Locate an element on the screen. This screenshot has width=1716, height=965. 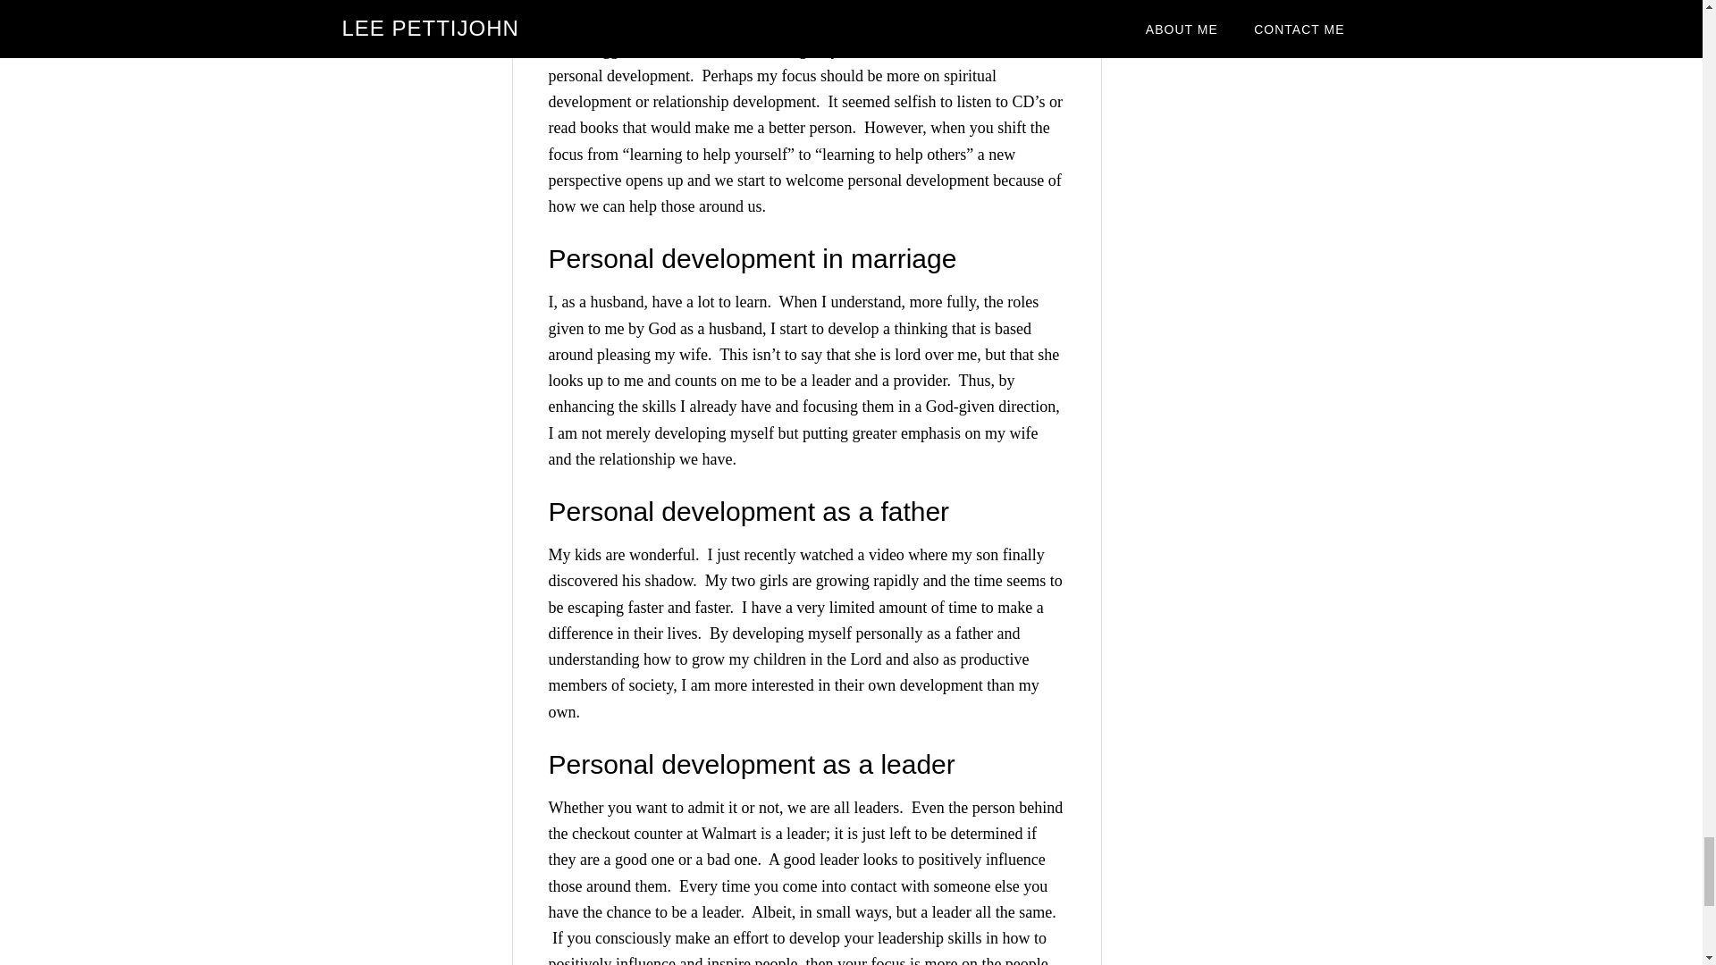
4 Comments is located at coordinates (785, 5).